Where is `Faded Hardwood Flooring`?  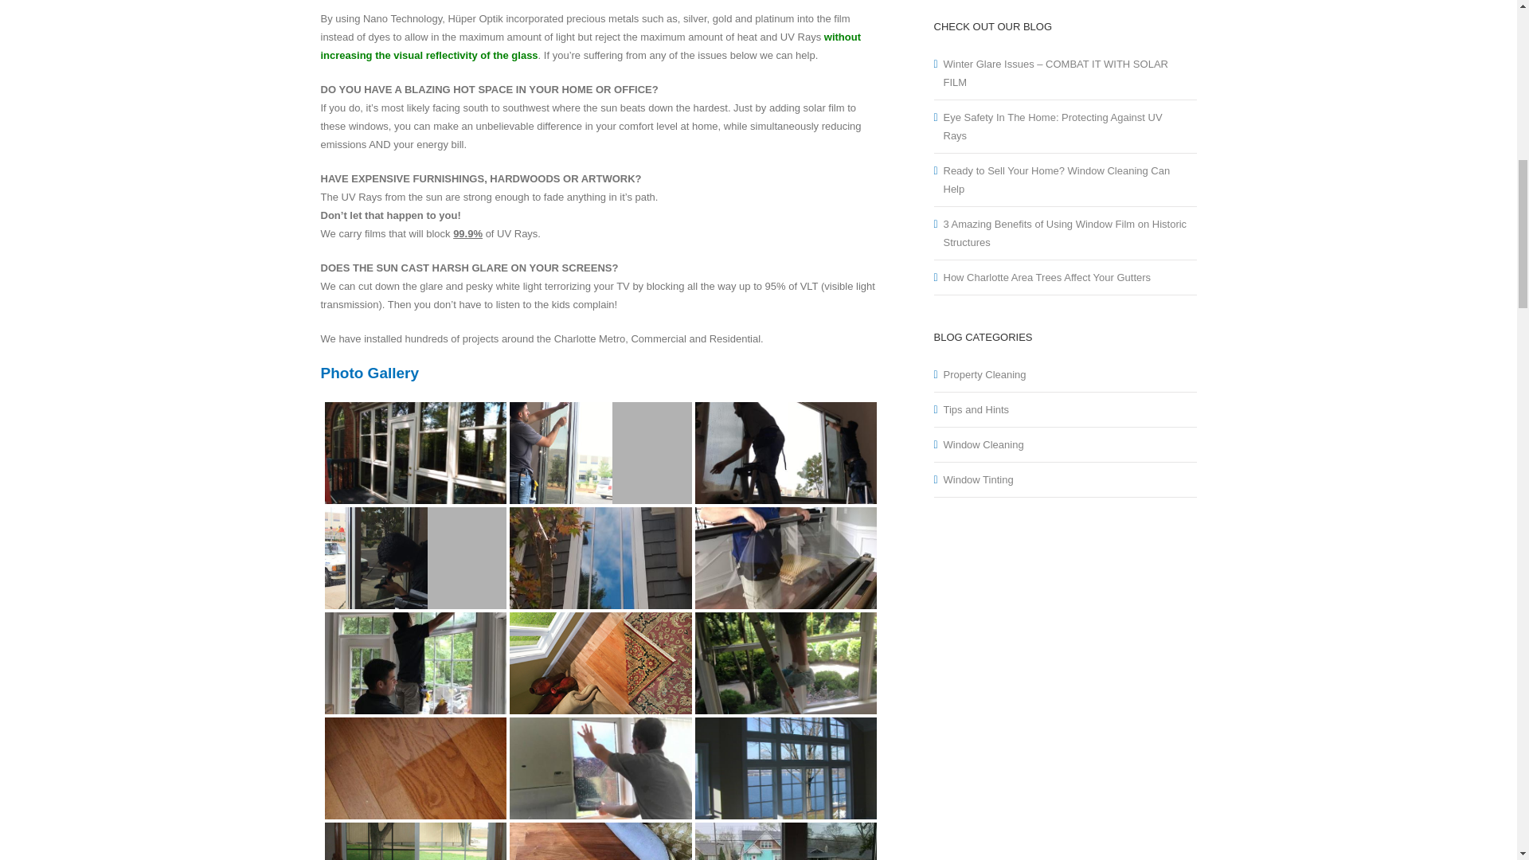 Faded Hardwood Flooring is located at coordinates (416, 768).